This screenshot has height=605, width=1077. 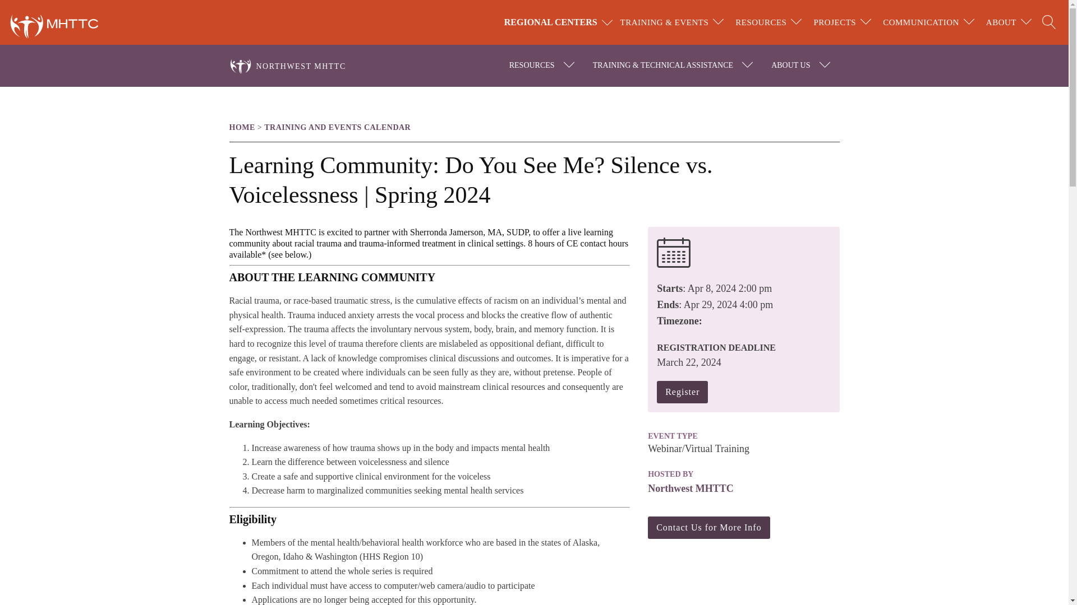 I want to click on PROJECTS, so click(x=835, y=22).